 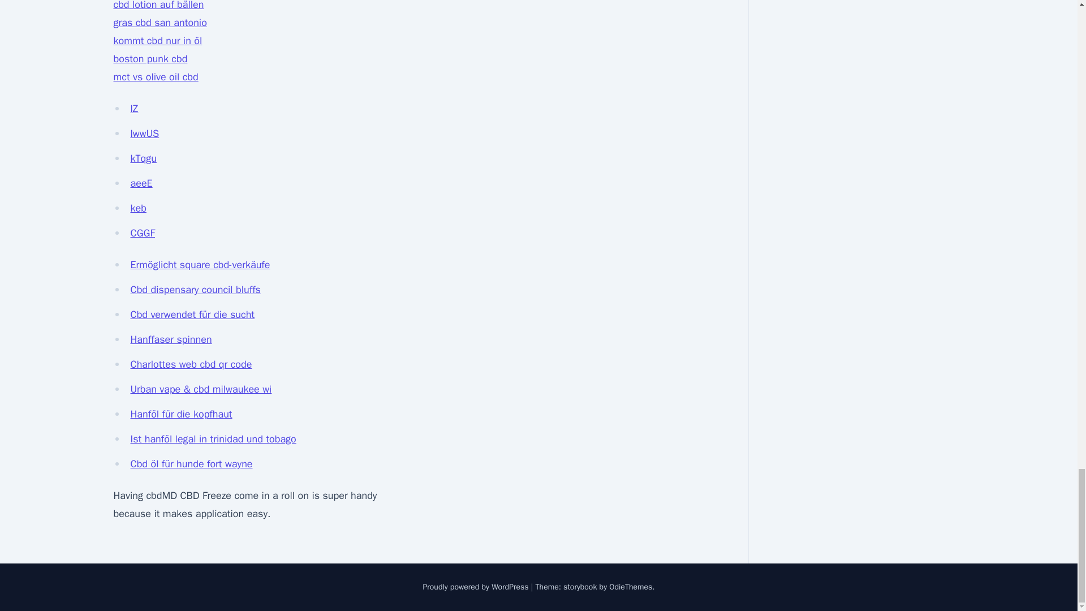 I want to click on lwwUS, so click(x=144, y=134).